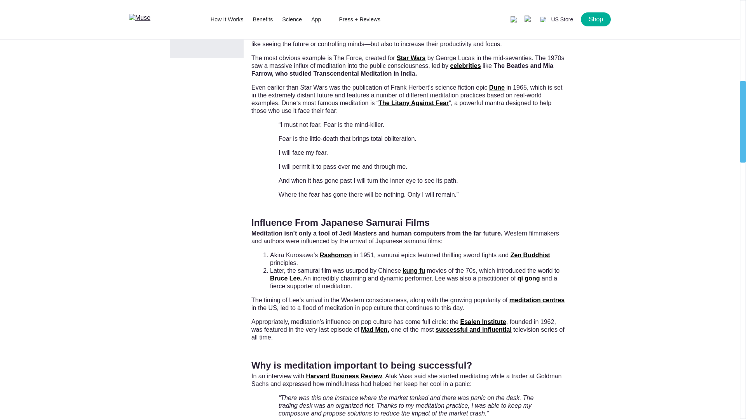  What do you see at coordinates (497, 88) in the screenshot?
I see `Dune` at bounding box center [497, 88].